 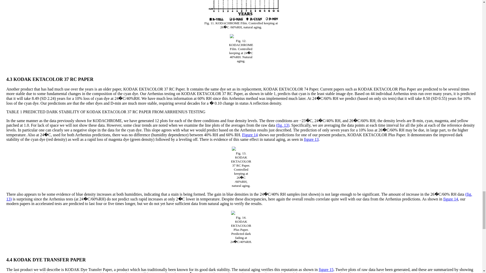 What do you see at coordinates (451, 199) in the screenshot?
I see `figure 14` at bounding box center [451, 199].